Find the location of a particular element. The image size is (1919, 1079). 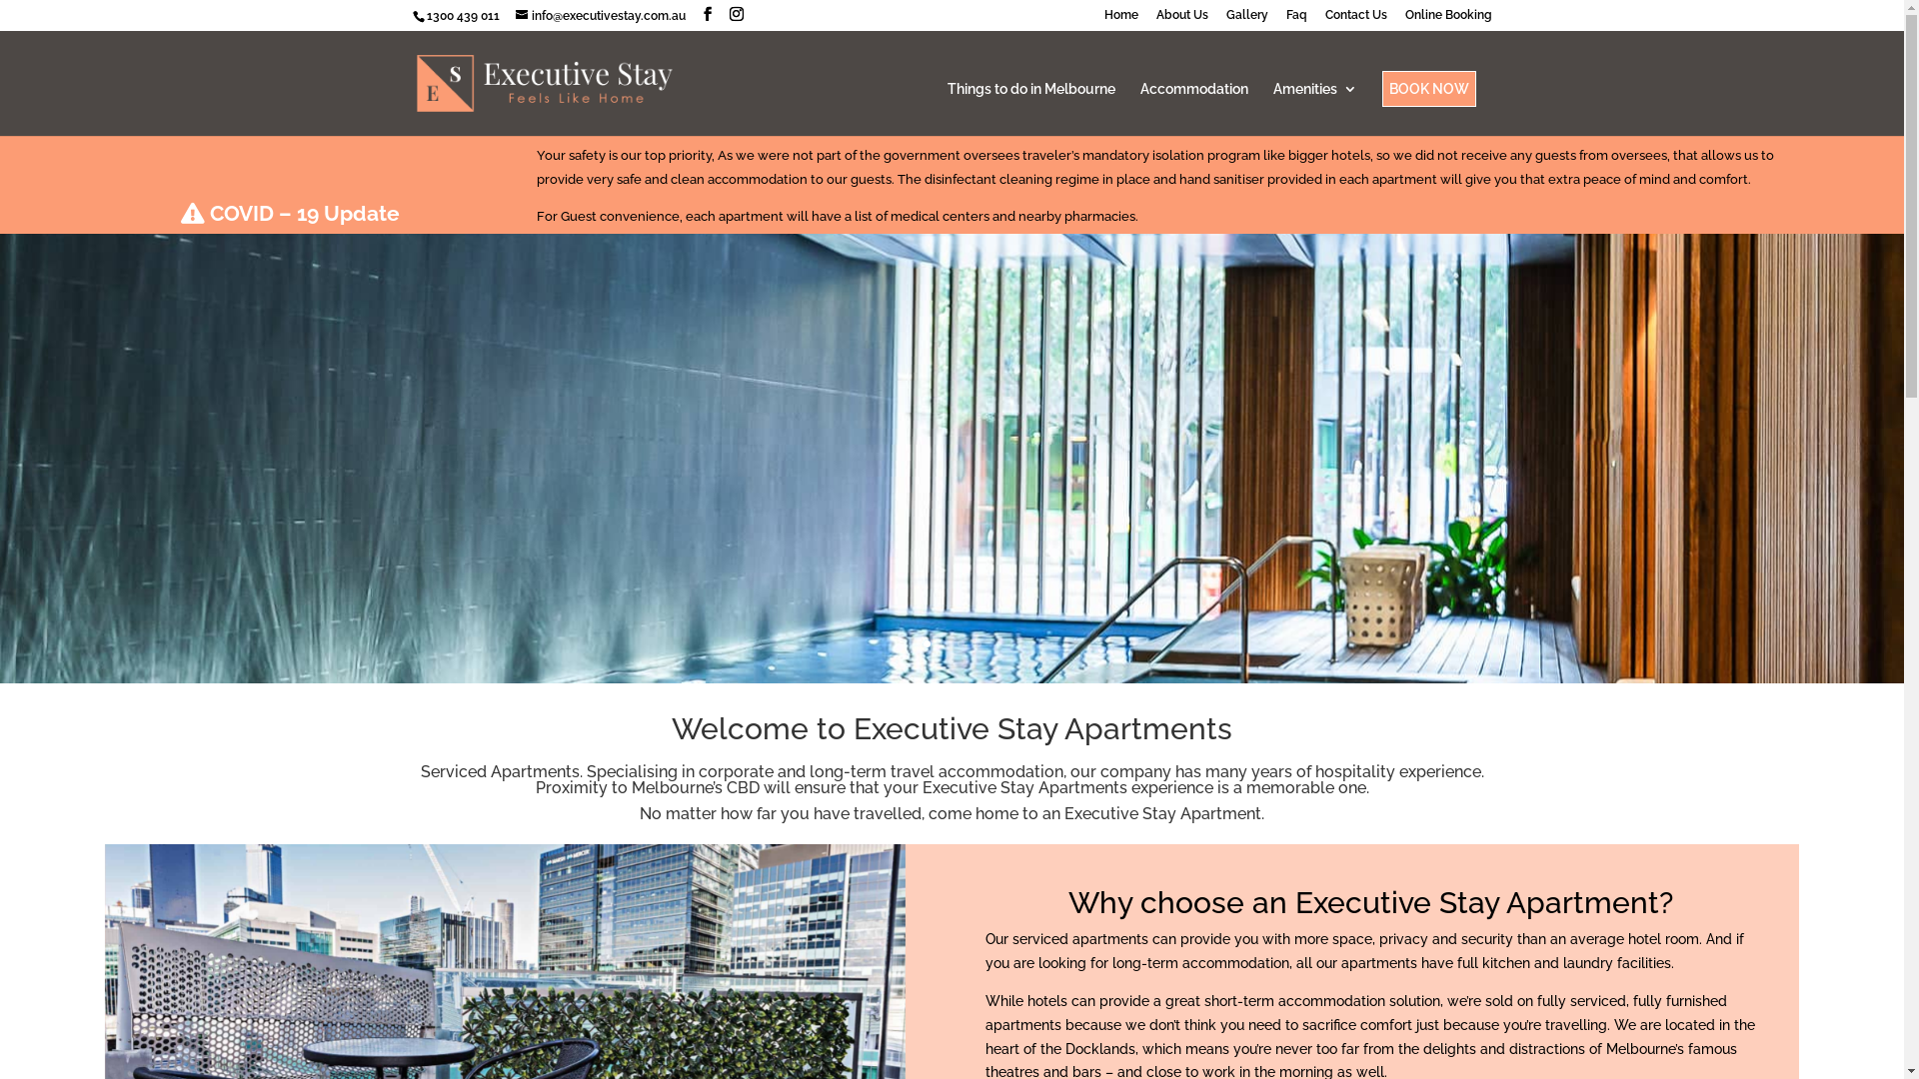

3 is located at coordinates (960, 643).